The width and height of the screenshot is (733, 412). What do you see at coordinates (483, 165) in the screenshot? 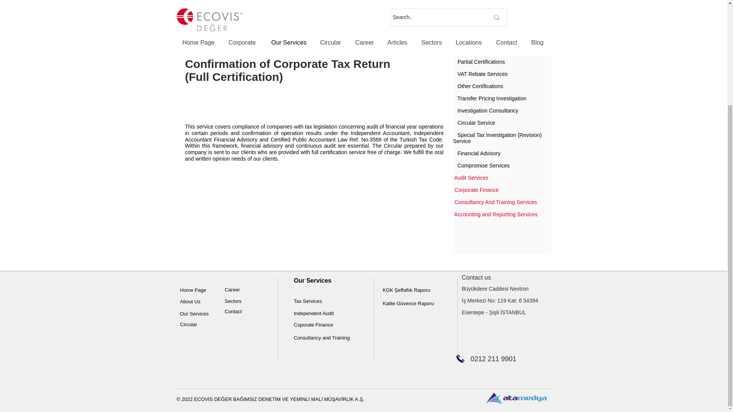
I see `Compromise Services` at bounding box center [483, 165].